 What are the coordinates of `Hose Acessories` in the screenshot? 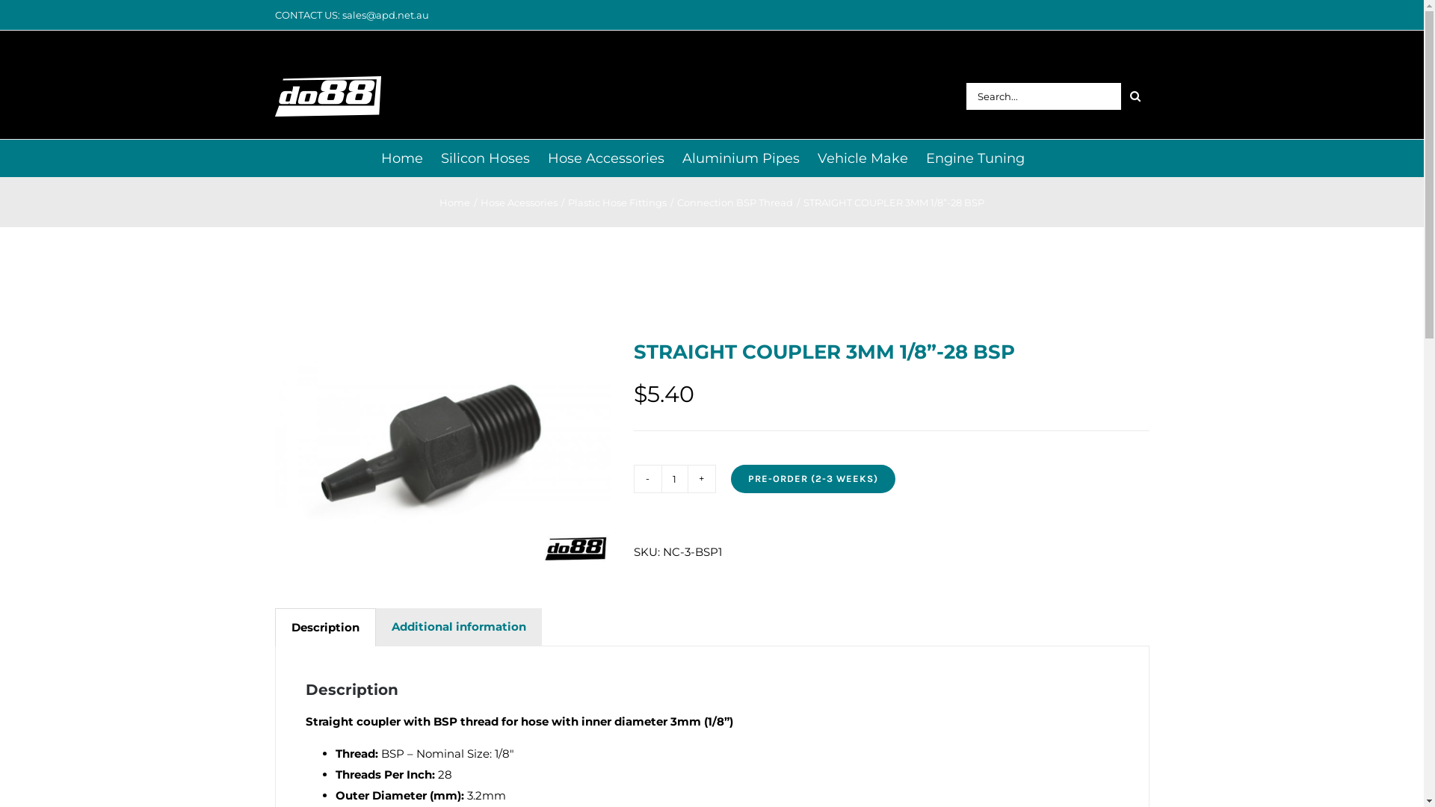 It's located at (519, 202).